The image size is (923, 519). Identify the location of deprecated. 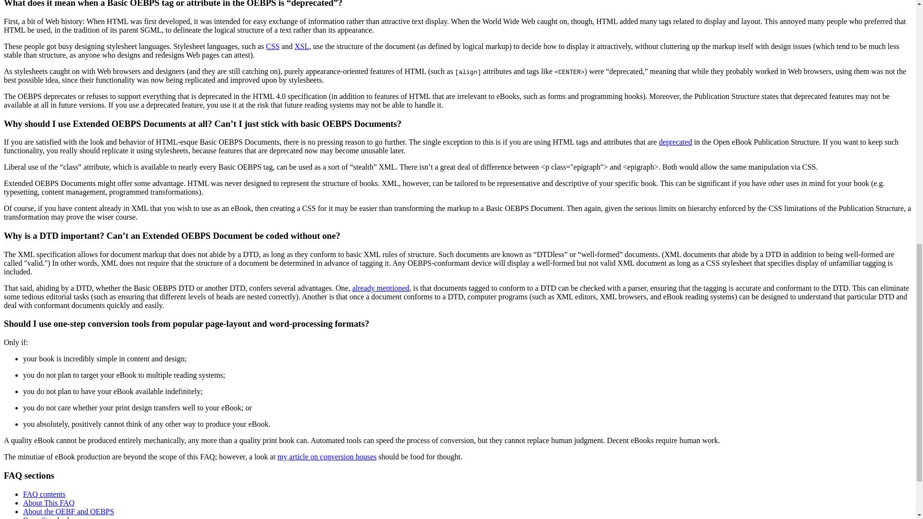
(675, 142).